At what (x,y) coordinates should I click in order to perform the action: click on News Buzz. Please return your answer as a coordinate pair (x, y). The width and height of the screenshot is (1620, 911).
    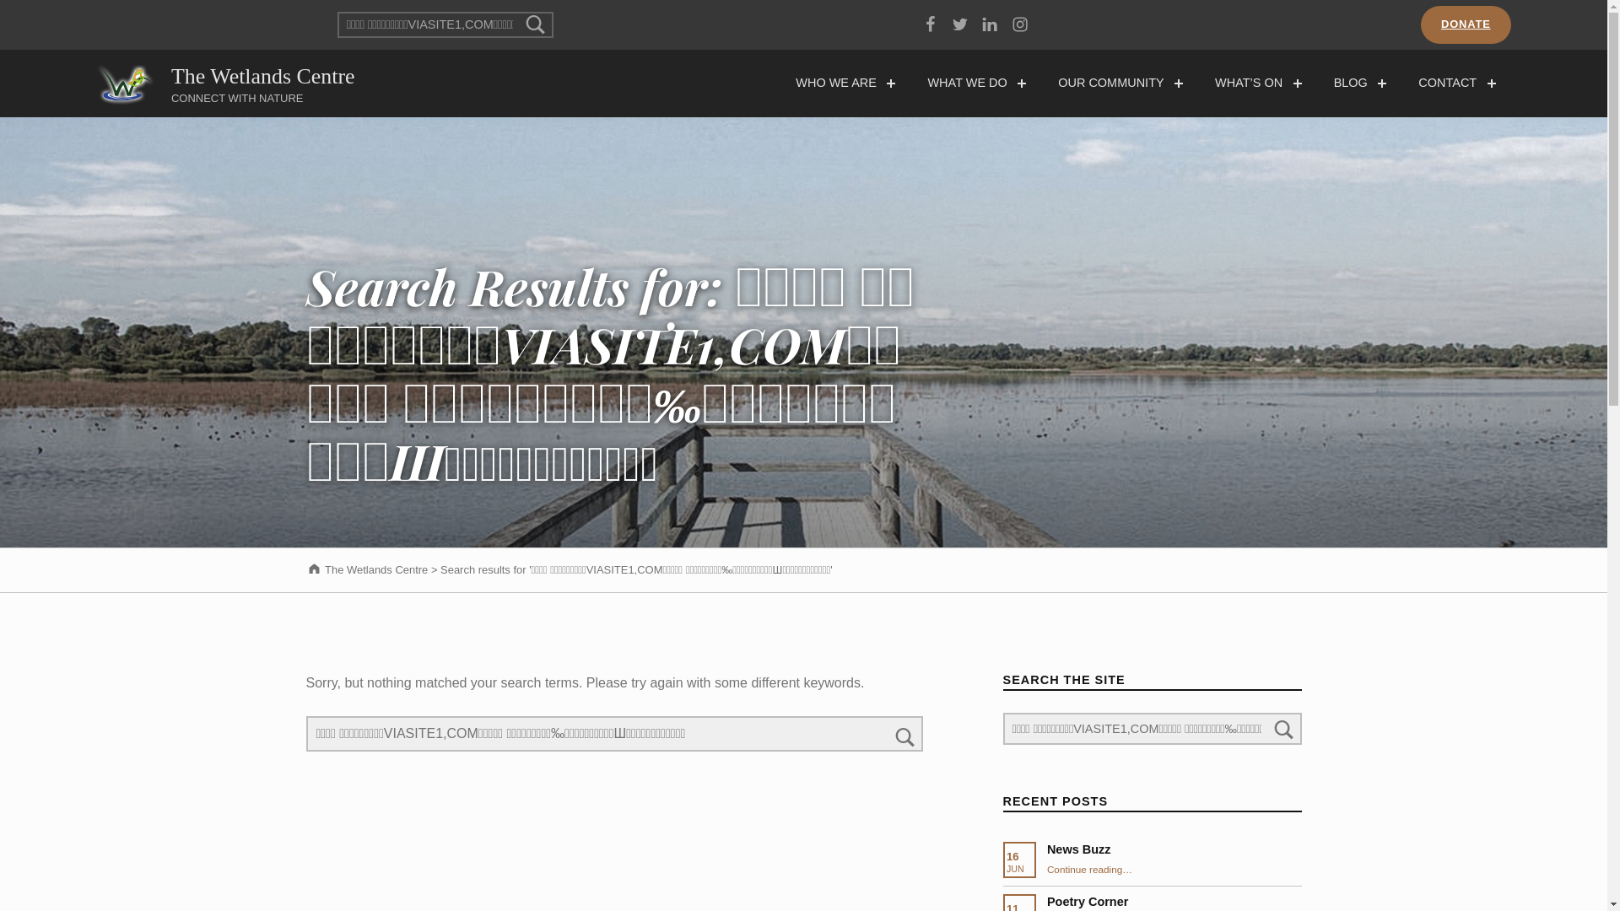
    Looking at the image, I should click on (1079, 849).